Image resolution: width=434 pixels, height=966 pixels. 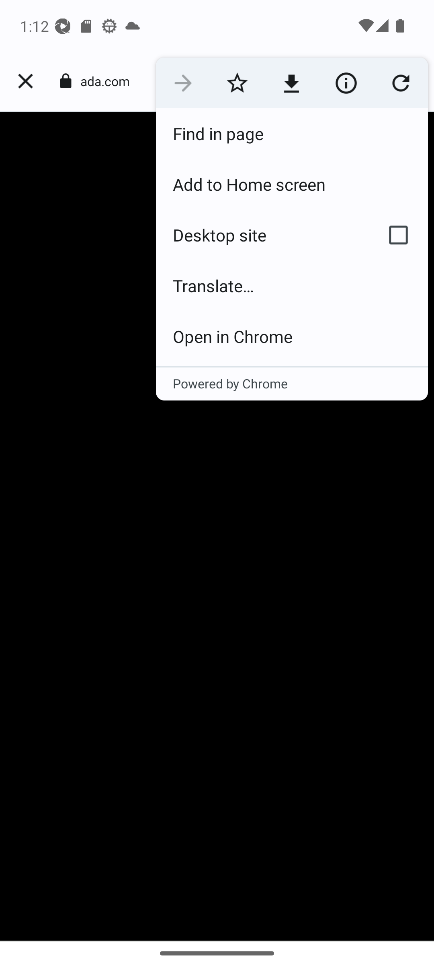 I want to click on Download page, so click(x=291, y=83).